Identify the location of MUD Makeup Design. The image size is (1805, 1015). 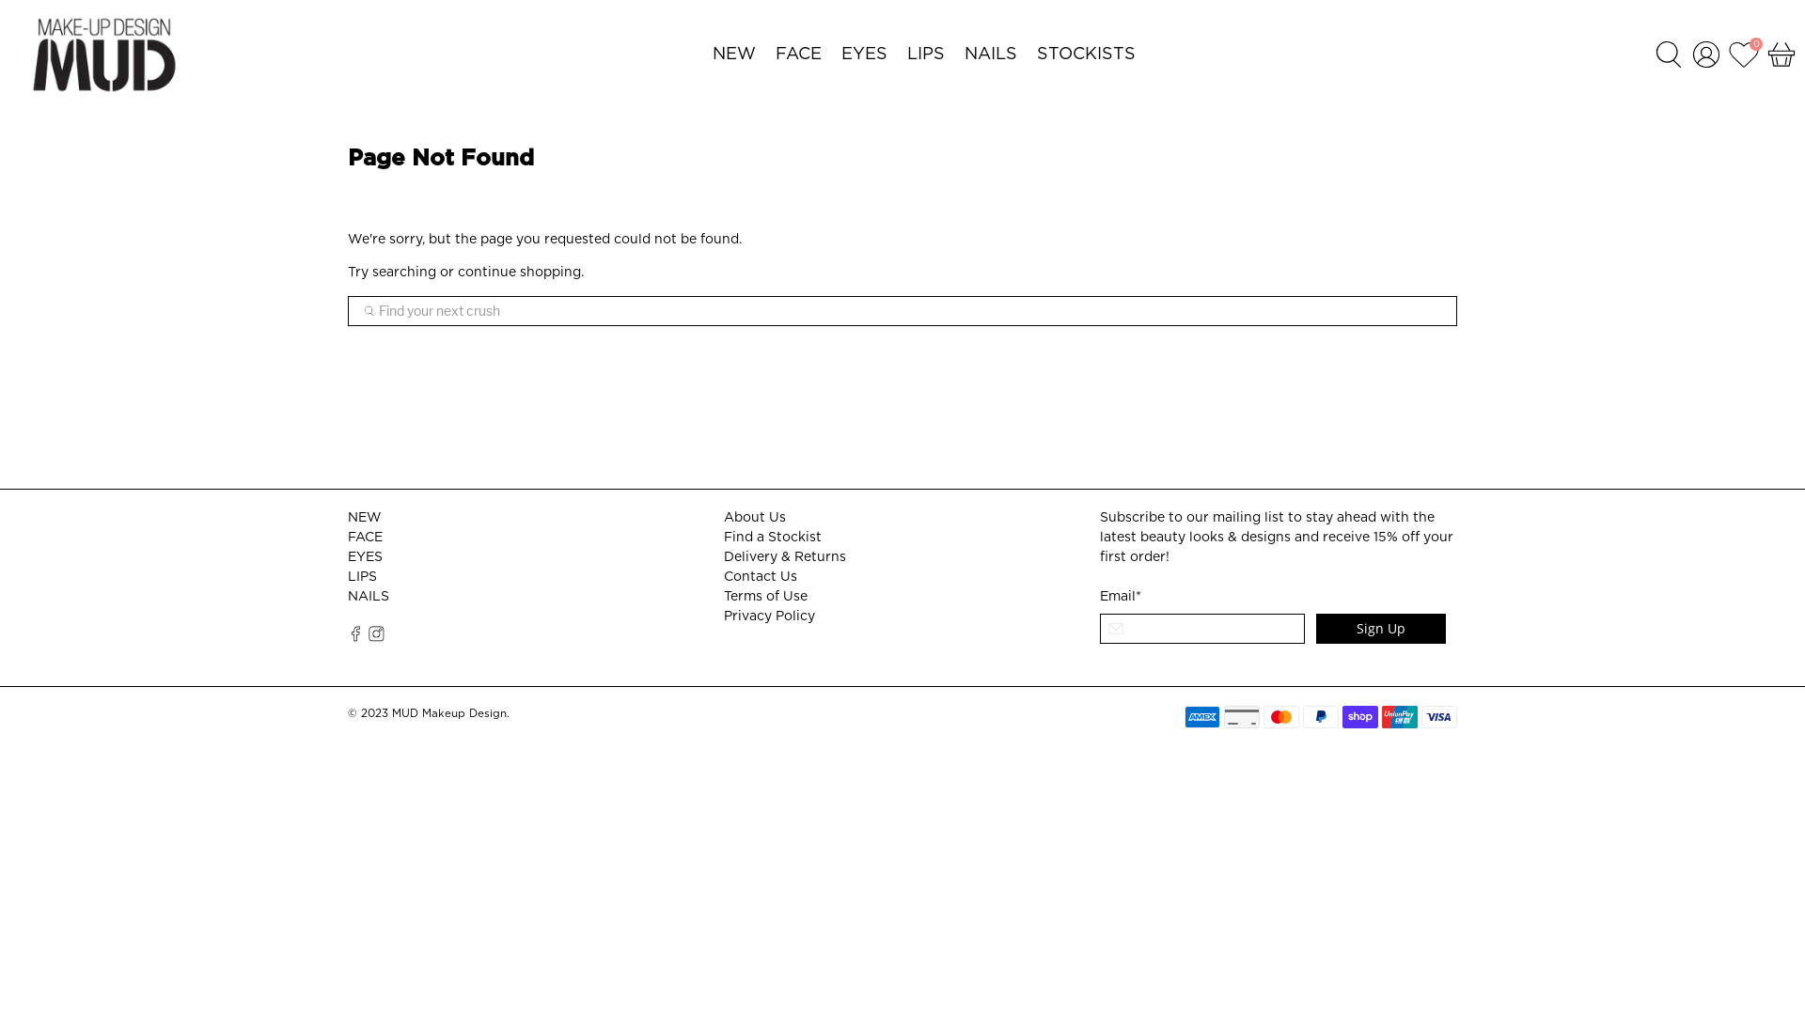
(103, 55).